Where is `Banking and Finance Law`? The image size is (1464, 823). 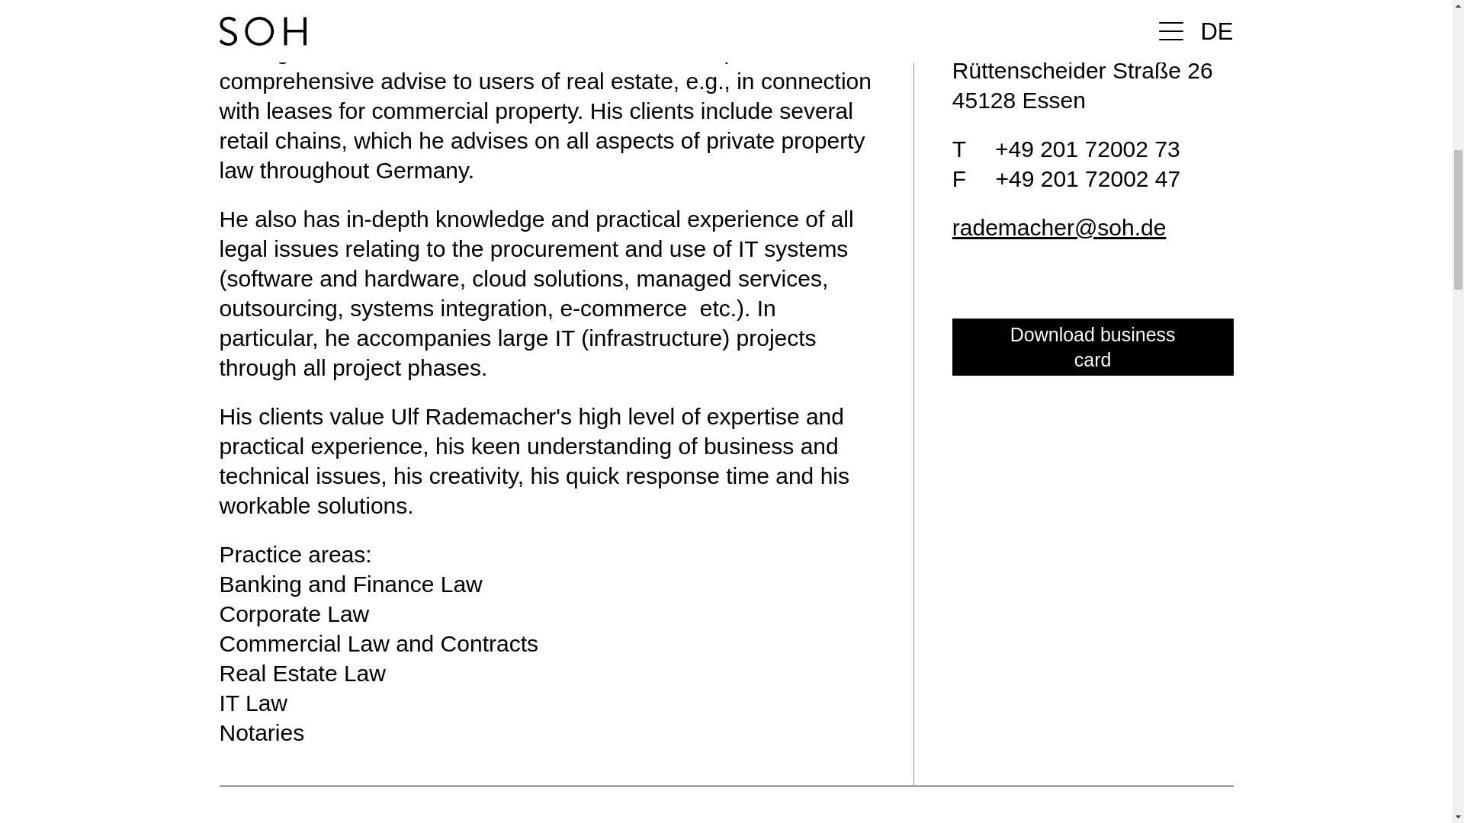 Banking and Finance Law is located at coordinates (351, 584).